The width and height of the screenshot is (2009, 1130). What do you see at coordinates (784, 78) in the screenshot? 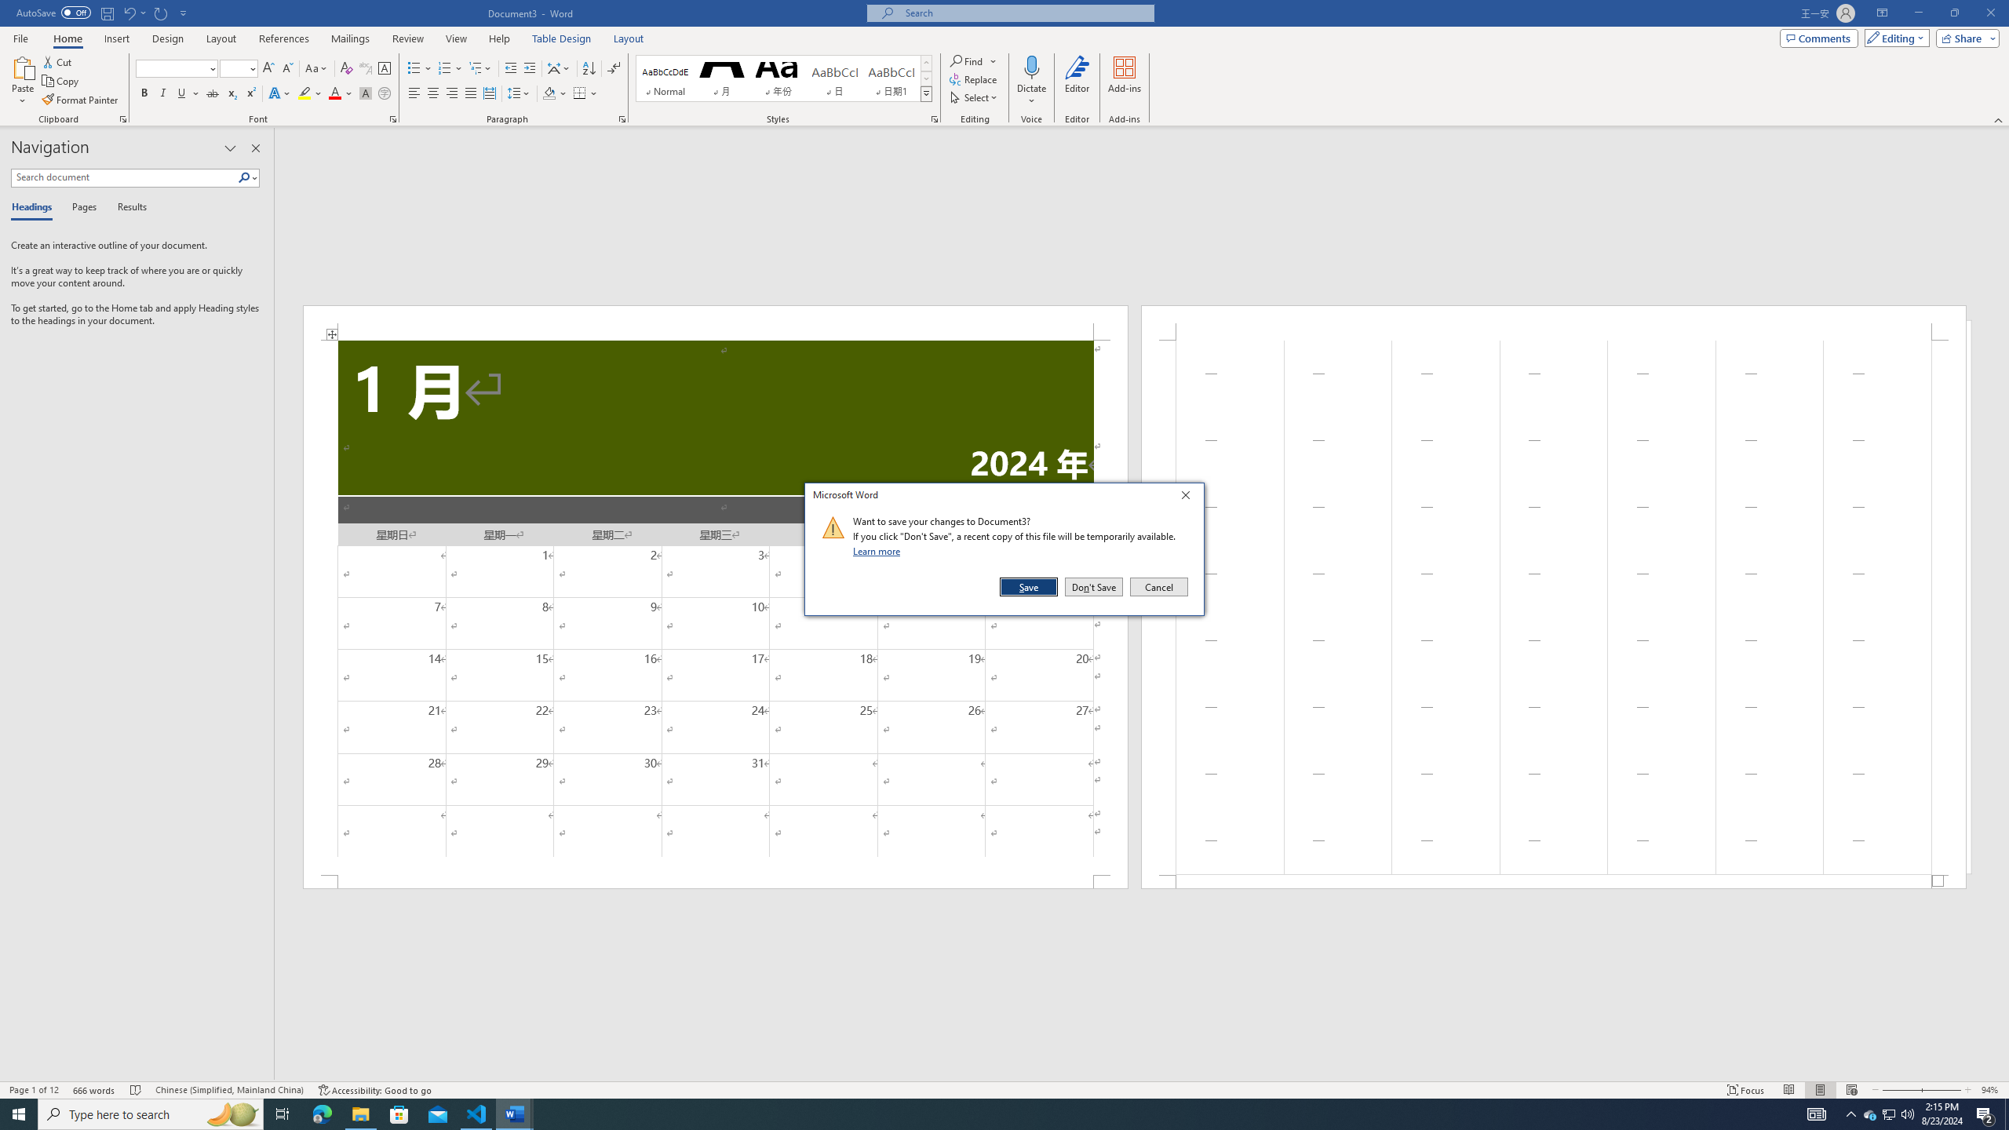
I see `AutomationID: QuickStylesGallery` at bounding box center [784, 78].